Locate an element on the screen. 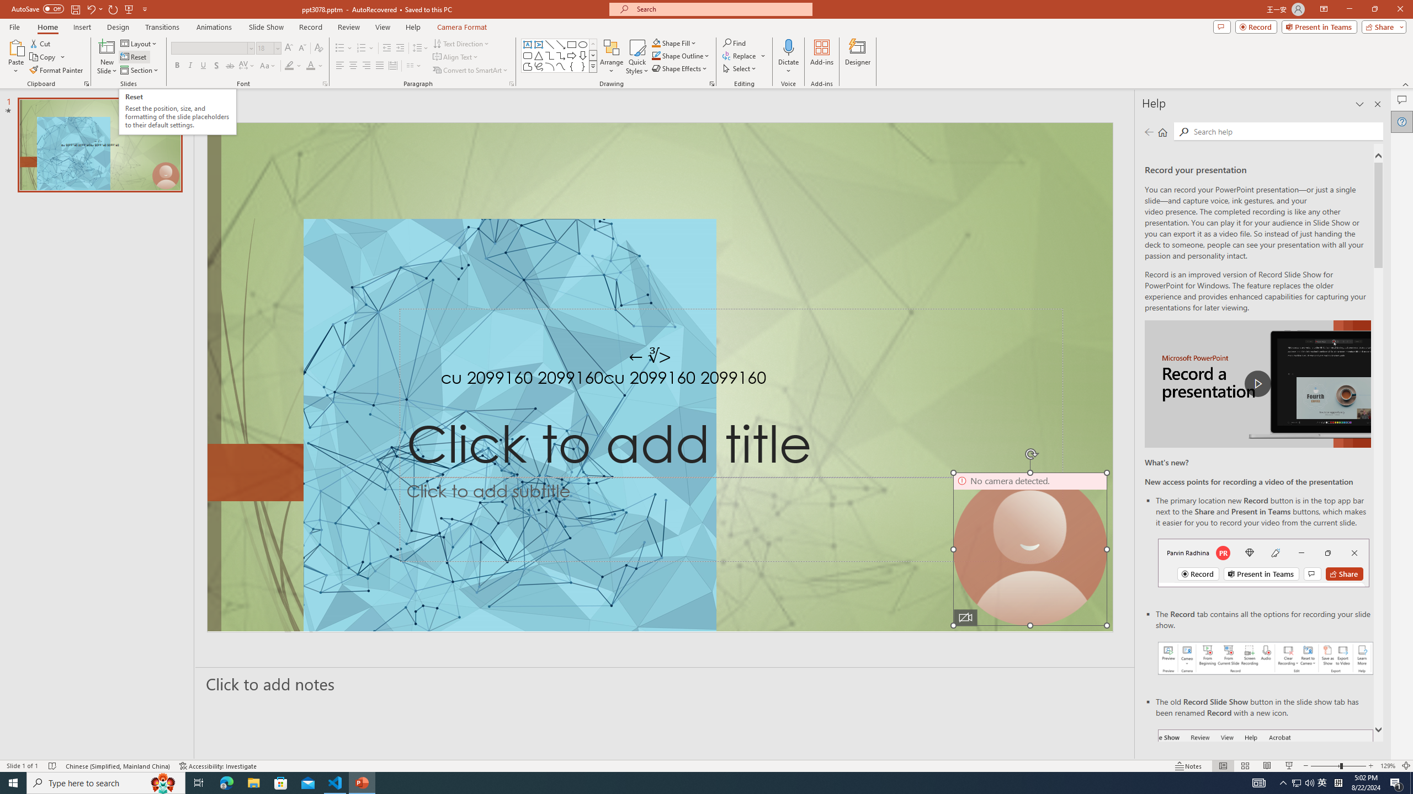  Decrease Indent is located at coordinates (387, 49).